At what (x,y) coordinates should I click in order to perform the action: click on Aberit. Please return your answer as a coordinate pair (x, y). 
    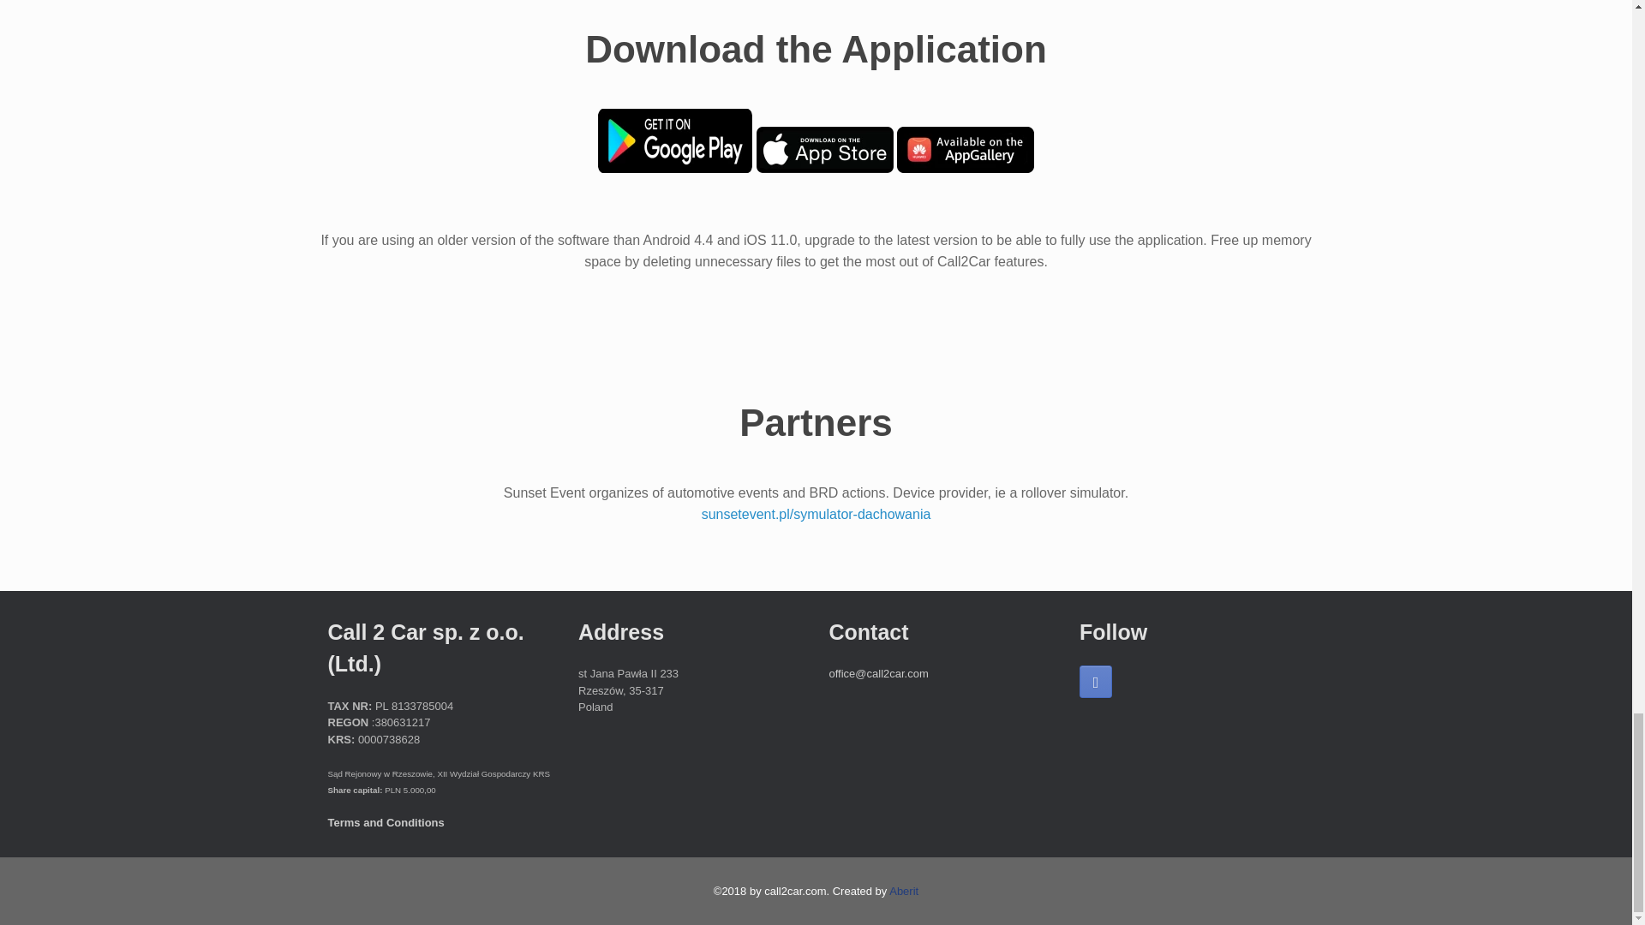
    Looking at the image, I should click on (903, 891).